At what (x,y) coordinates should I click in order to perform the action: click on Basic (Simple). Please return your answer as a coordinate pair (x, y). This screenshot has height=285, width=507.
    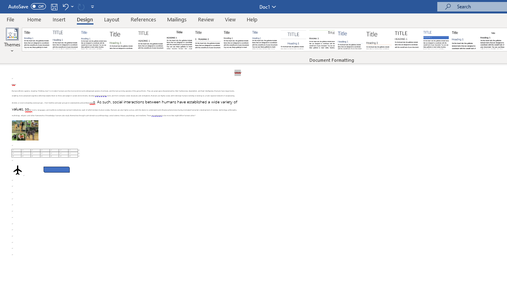
    Looking at the image, I should click on (93, 40).